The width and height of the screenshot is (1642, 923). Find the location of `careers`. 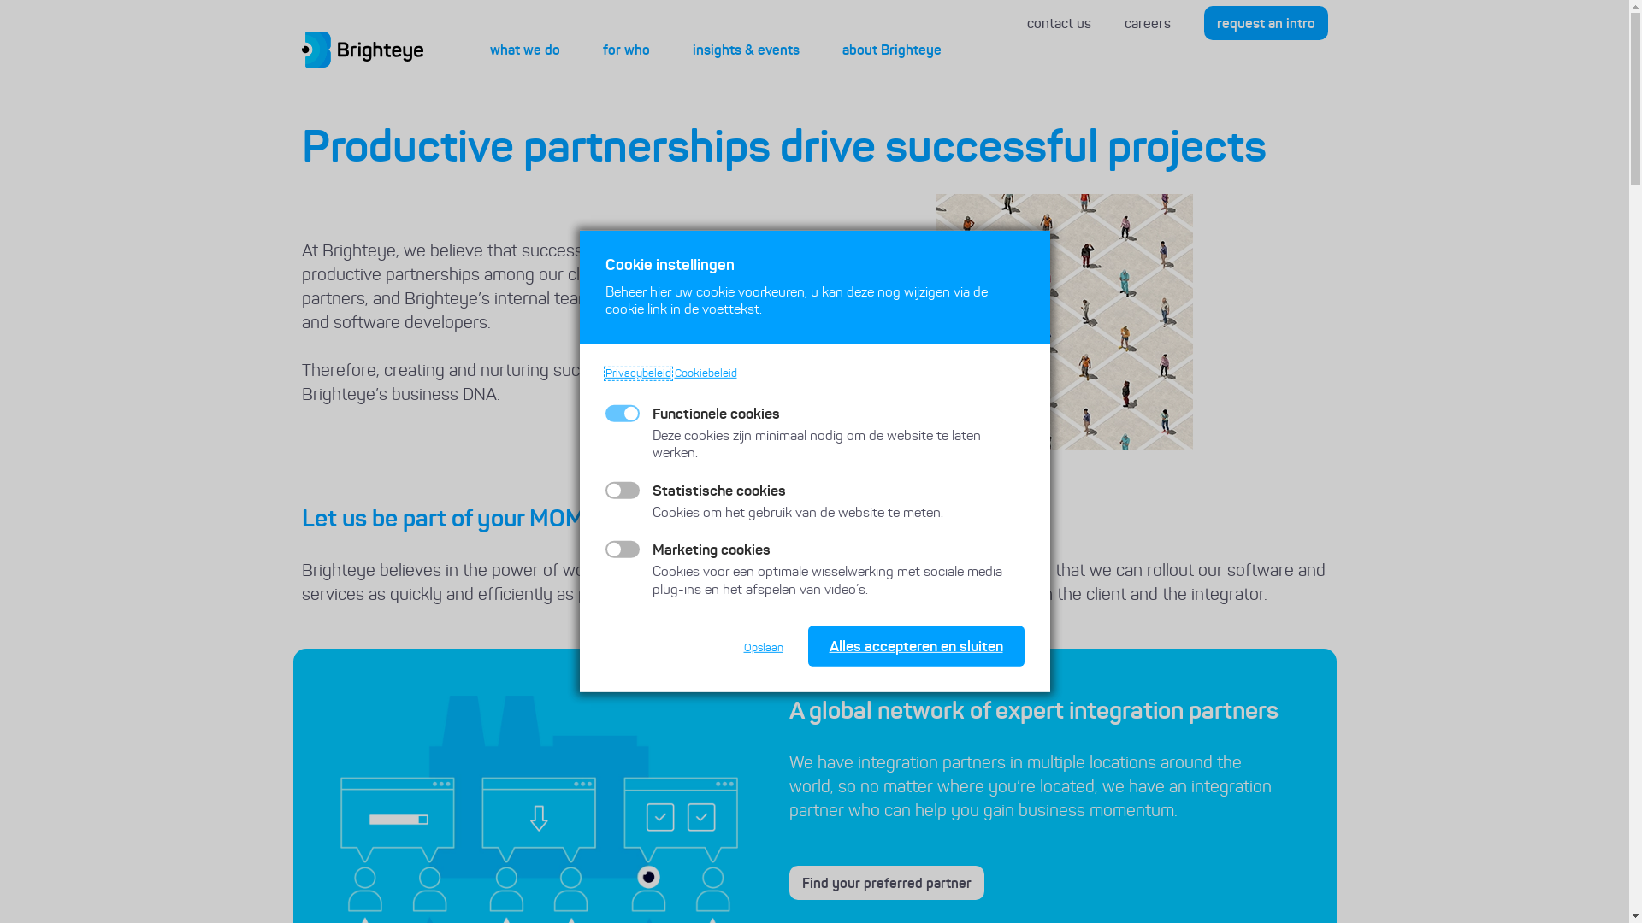

careers is located at coordinates (1147, 24).